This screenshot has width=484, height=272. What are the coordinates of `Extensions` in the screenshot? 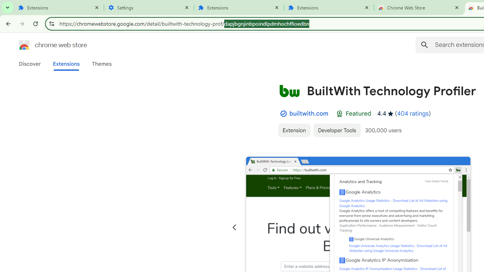 It's located at (329, 8).